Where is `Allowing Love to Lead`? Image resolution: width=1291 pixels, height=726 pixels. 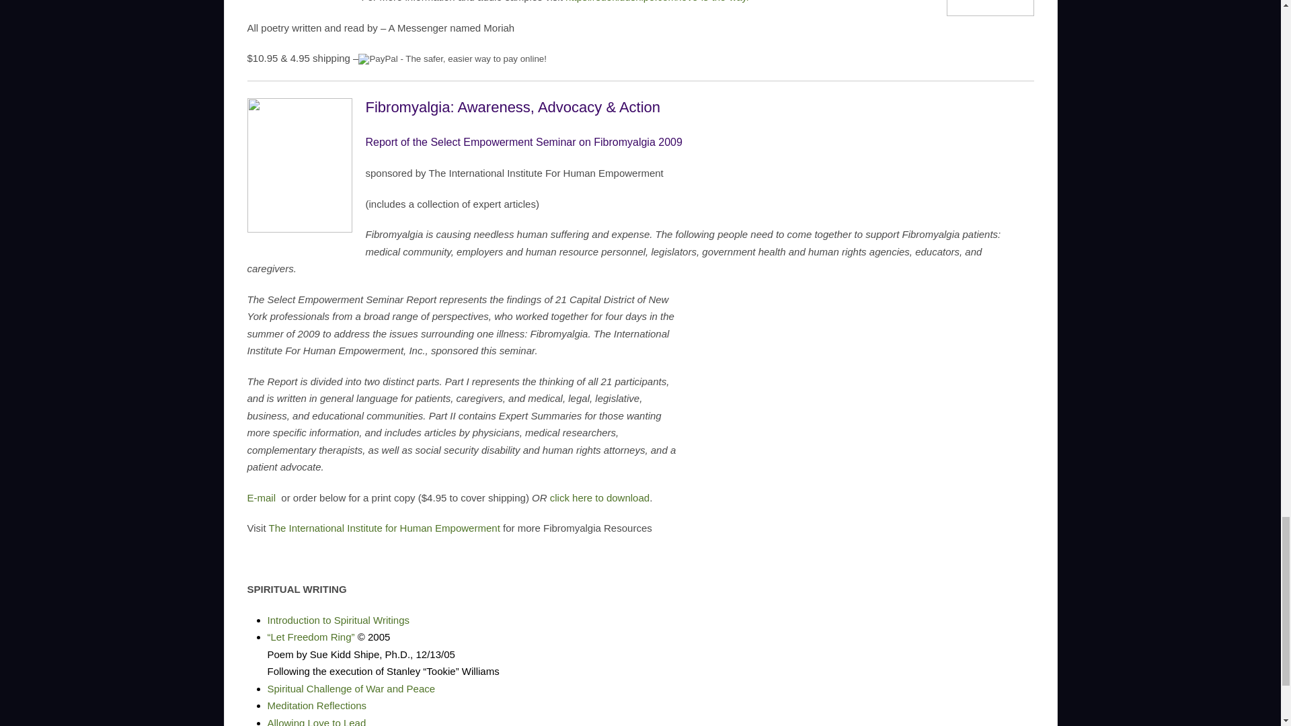
Allowing Love to Lead is located at coordinates (317, 722).